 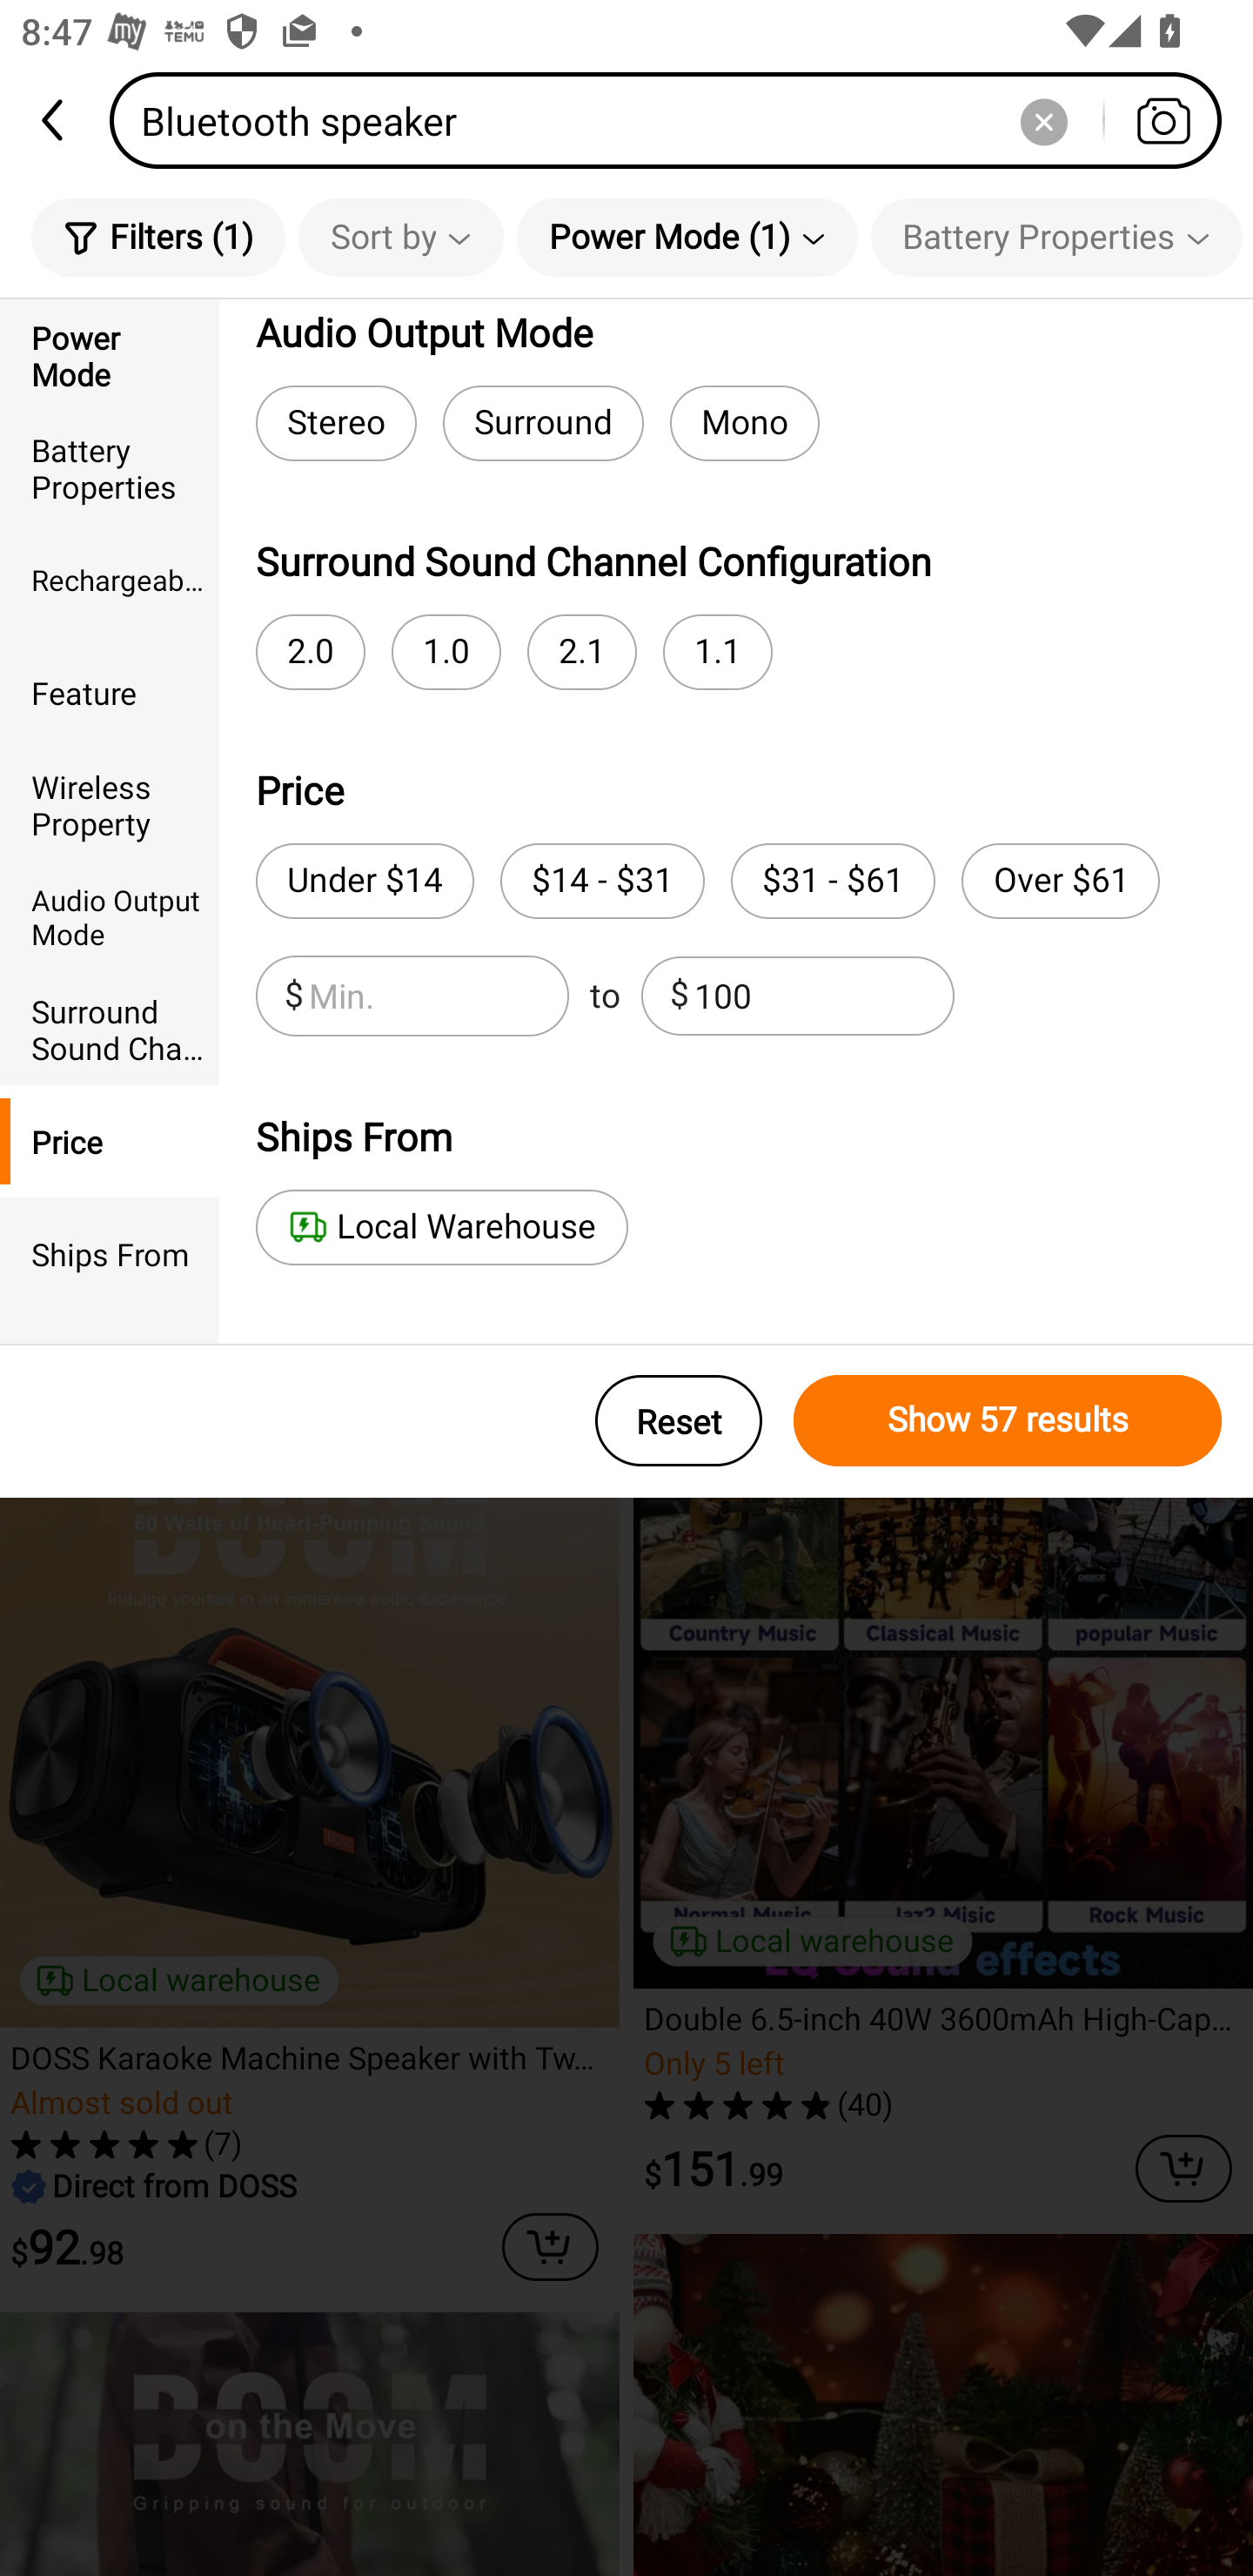 I want to click on Price, so click(x=110, y=1141).